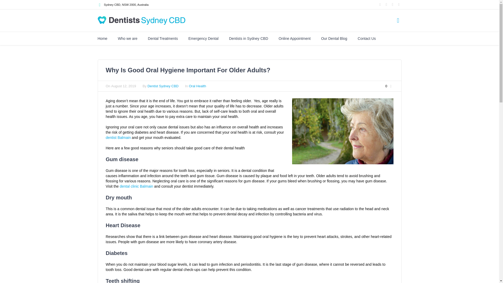 The width and height of the screenshot is (503, 283). What do you see at coordinates (389, 86) in the screenshot?
I see `0` at bounding box center [389, 86].